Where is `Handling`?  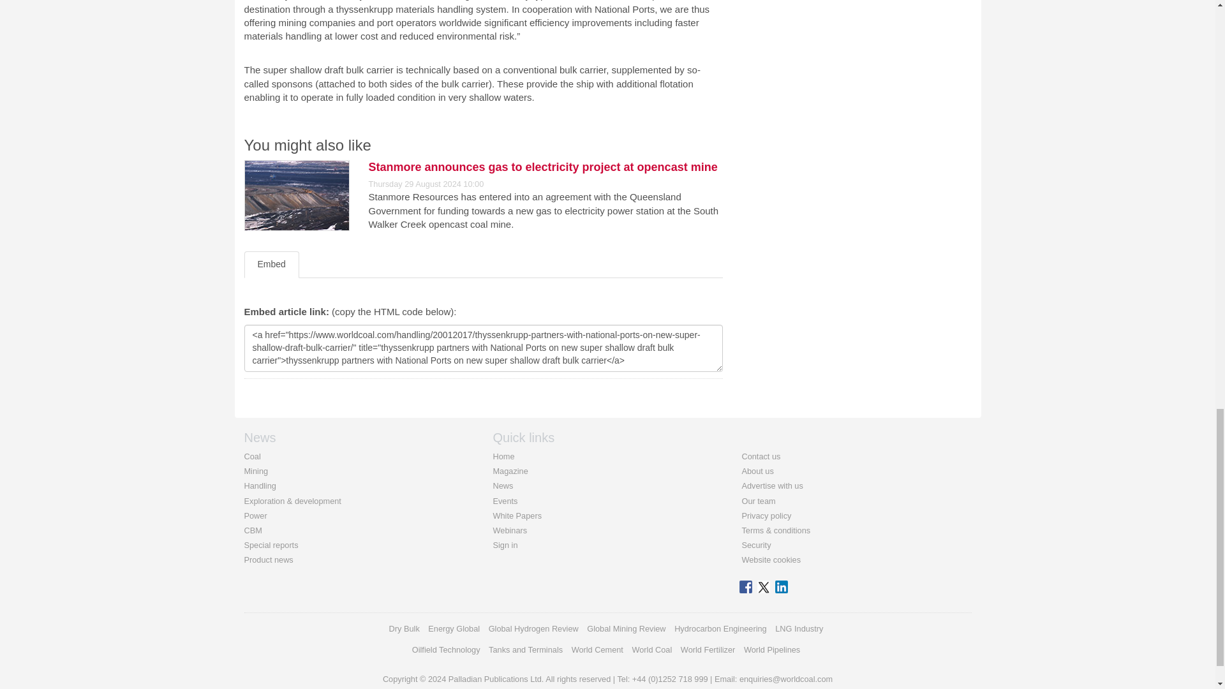
Handling is located at coordinates (260, 485).